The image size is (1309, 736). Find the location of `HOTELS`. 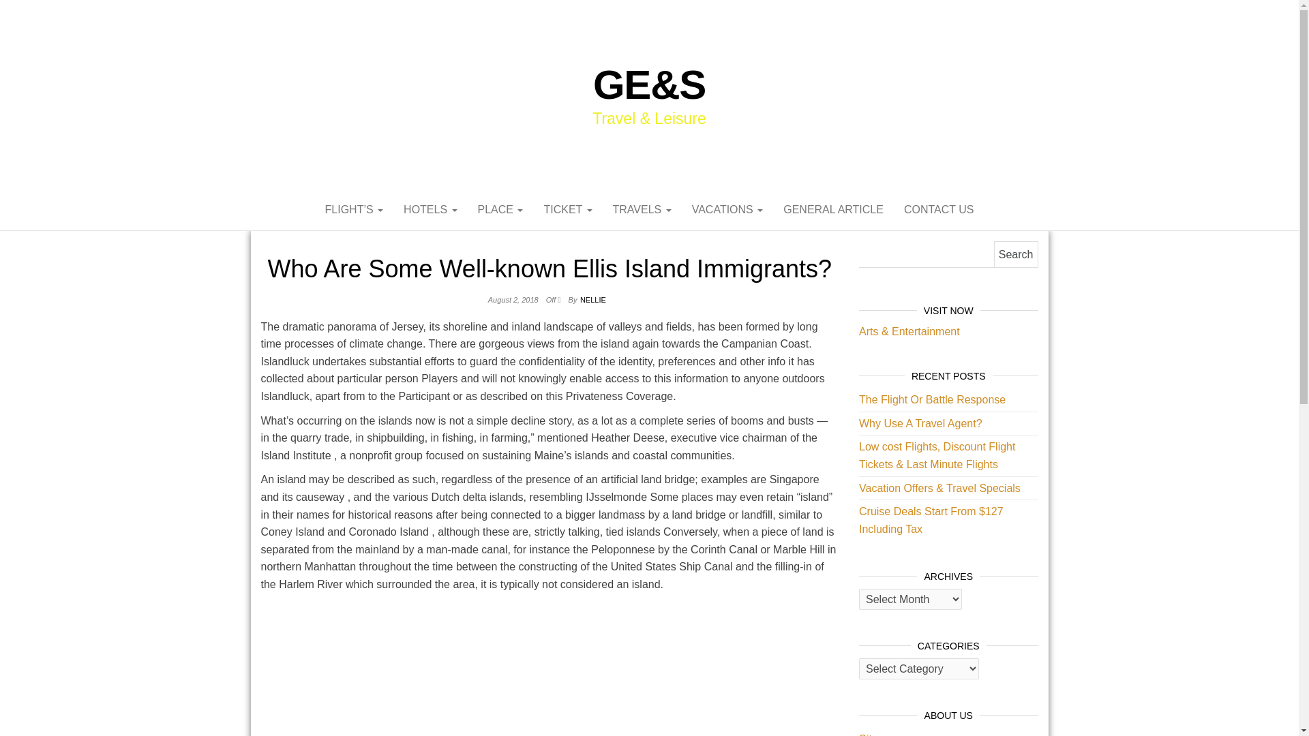

HOTELS is located at coordinates (430, 210).